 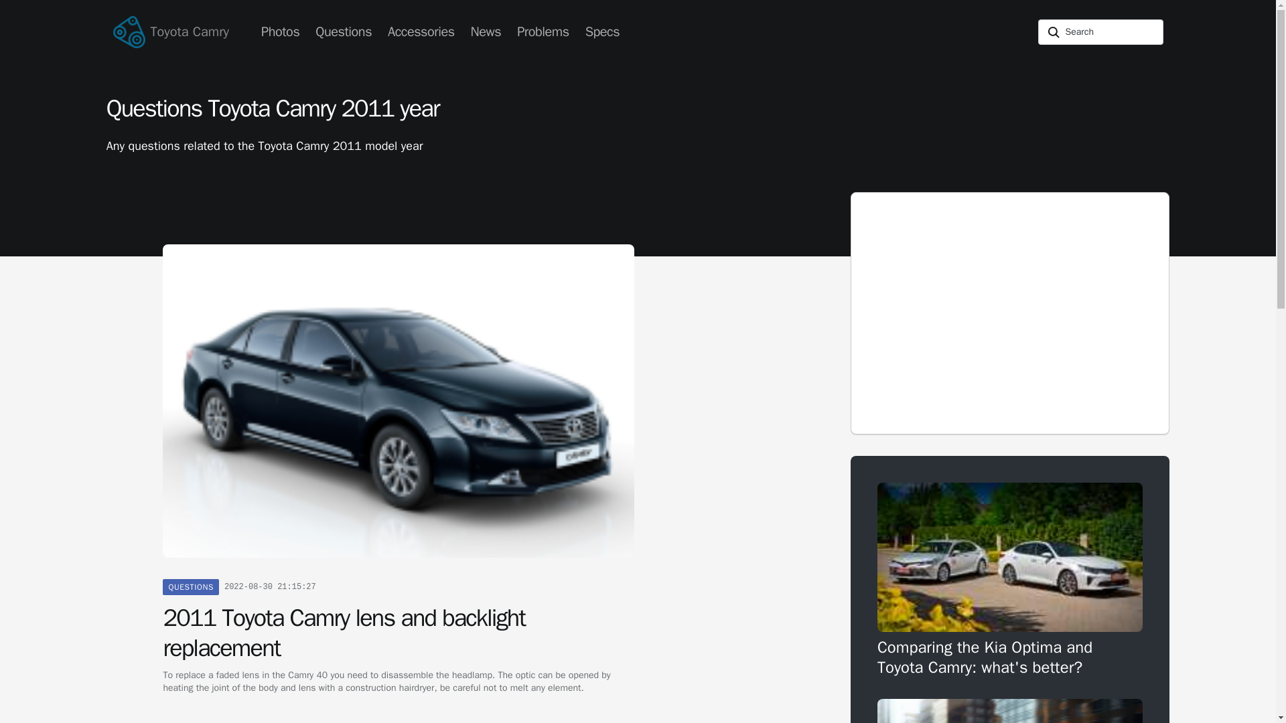 What do you see at coordinates (343, 32) in the screenshot?
I see `Questions` at bounding box center [343, 32].